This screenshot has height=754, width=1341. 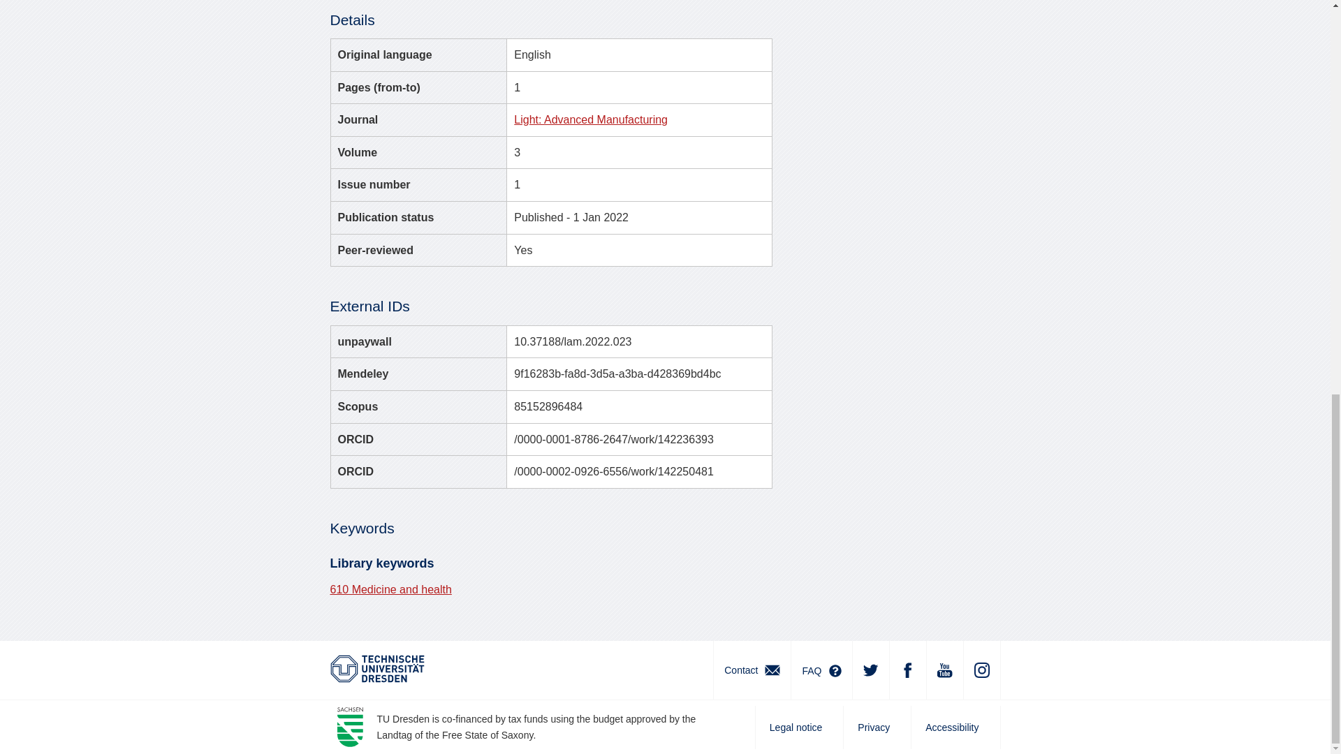 I want to click on Light: Advanced Manufacturing, so click(x=591, y=120).